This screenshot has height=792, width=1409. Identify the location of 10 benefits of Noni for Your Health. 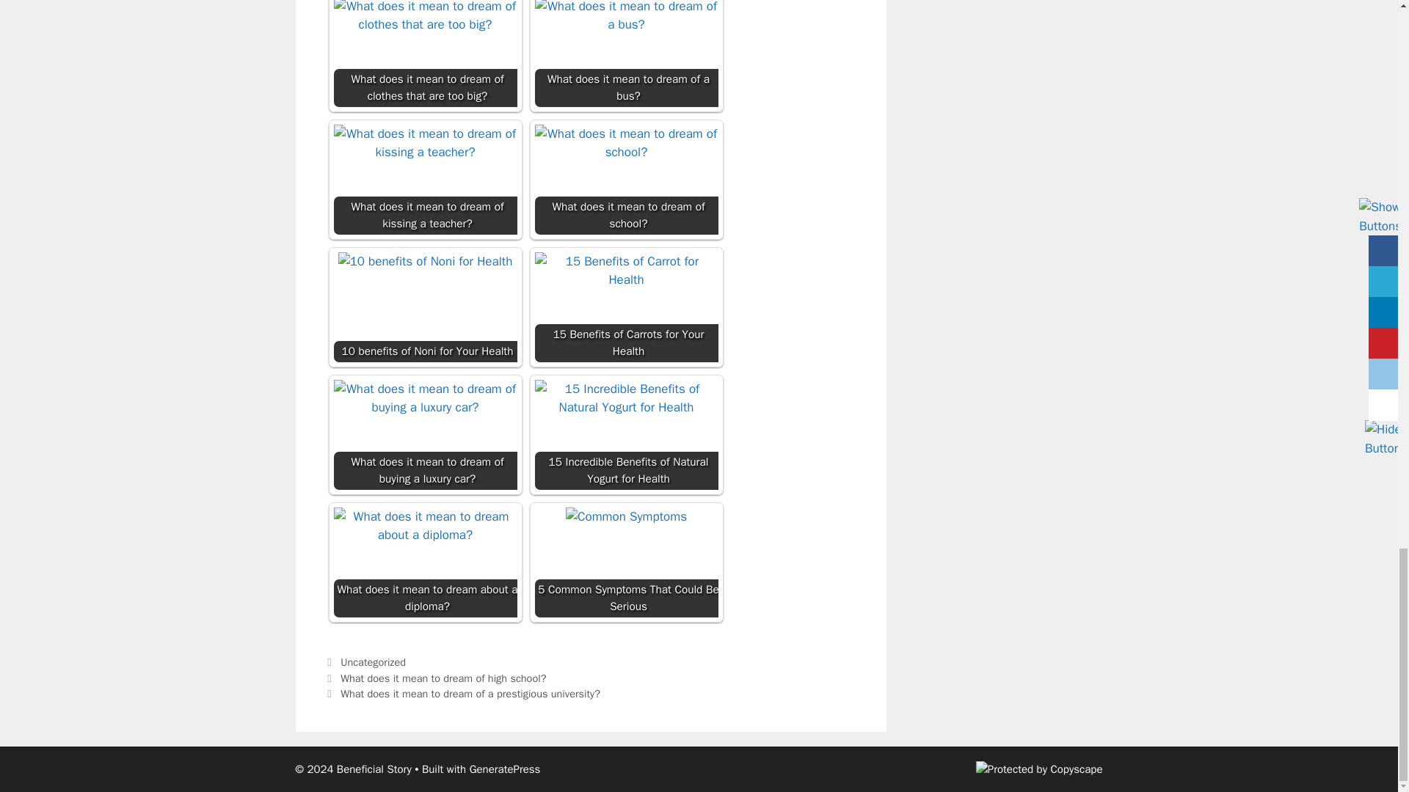
(424, 307).